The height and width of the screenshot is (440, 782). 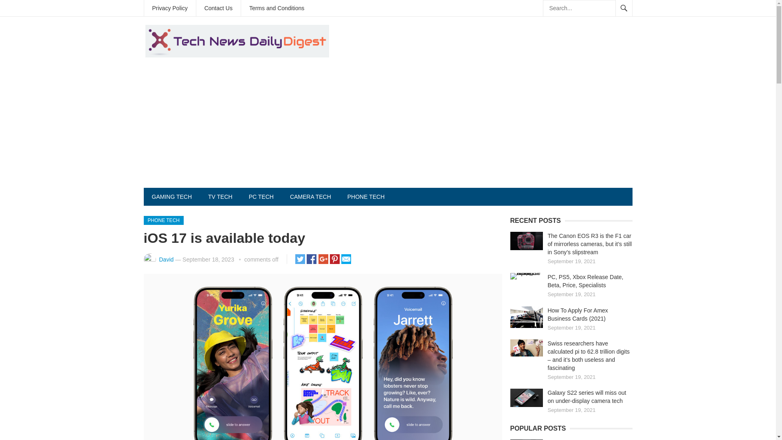 I want to click on Privacy Policy, so click(x=170, y=8).